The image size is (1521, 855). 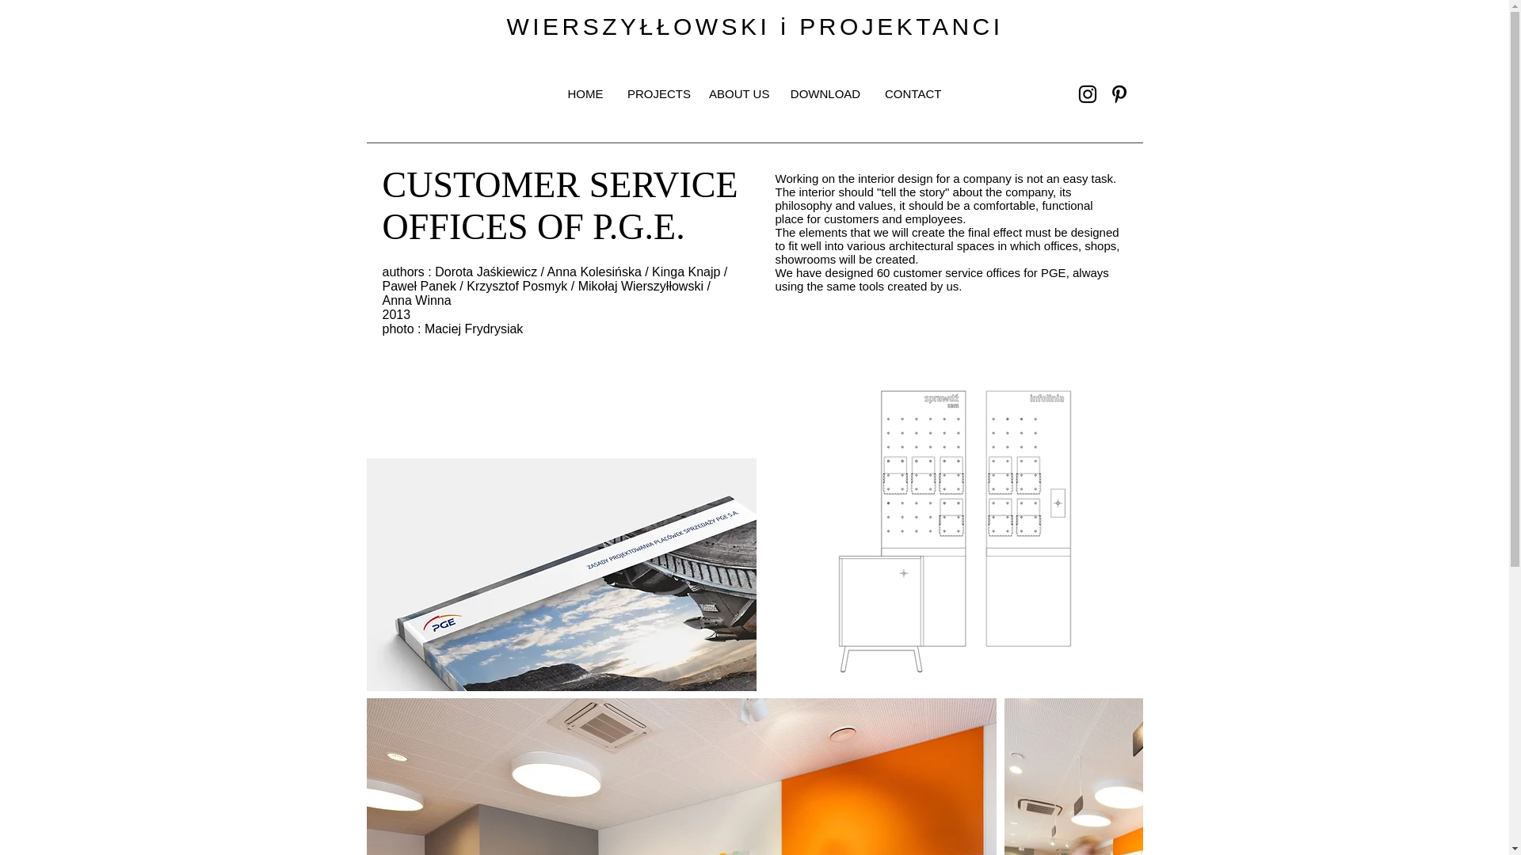 What do you see at coordinates (737, 93) in the screenshot?
I see `ABOUT US` at bounding box center [737, 93].